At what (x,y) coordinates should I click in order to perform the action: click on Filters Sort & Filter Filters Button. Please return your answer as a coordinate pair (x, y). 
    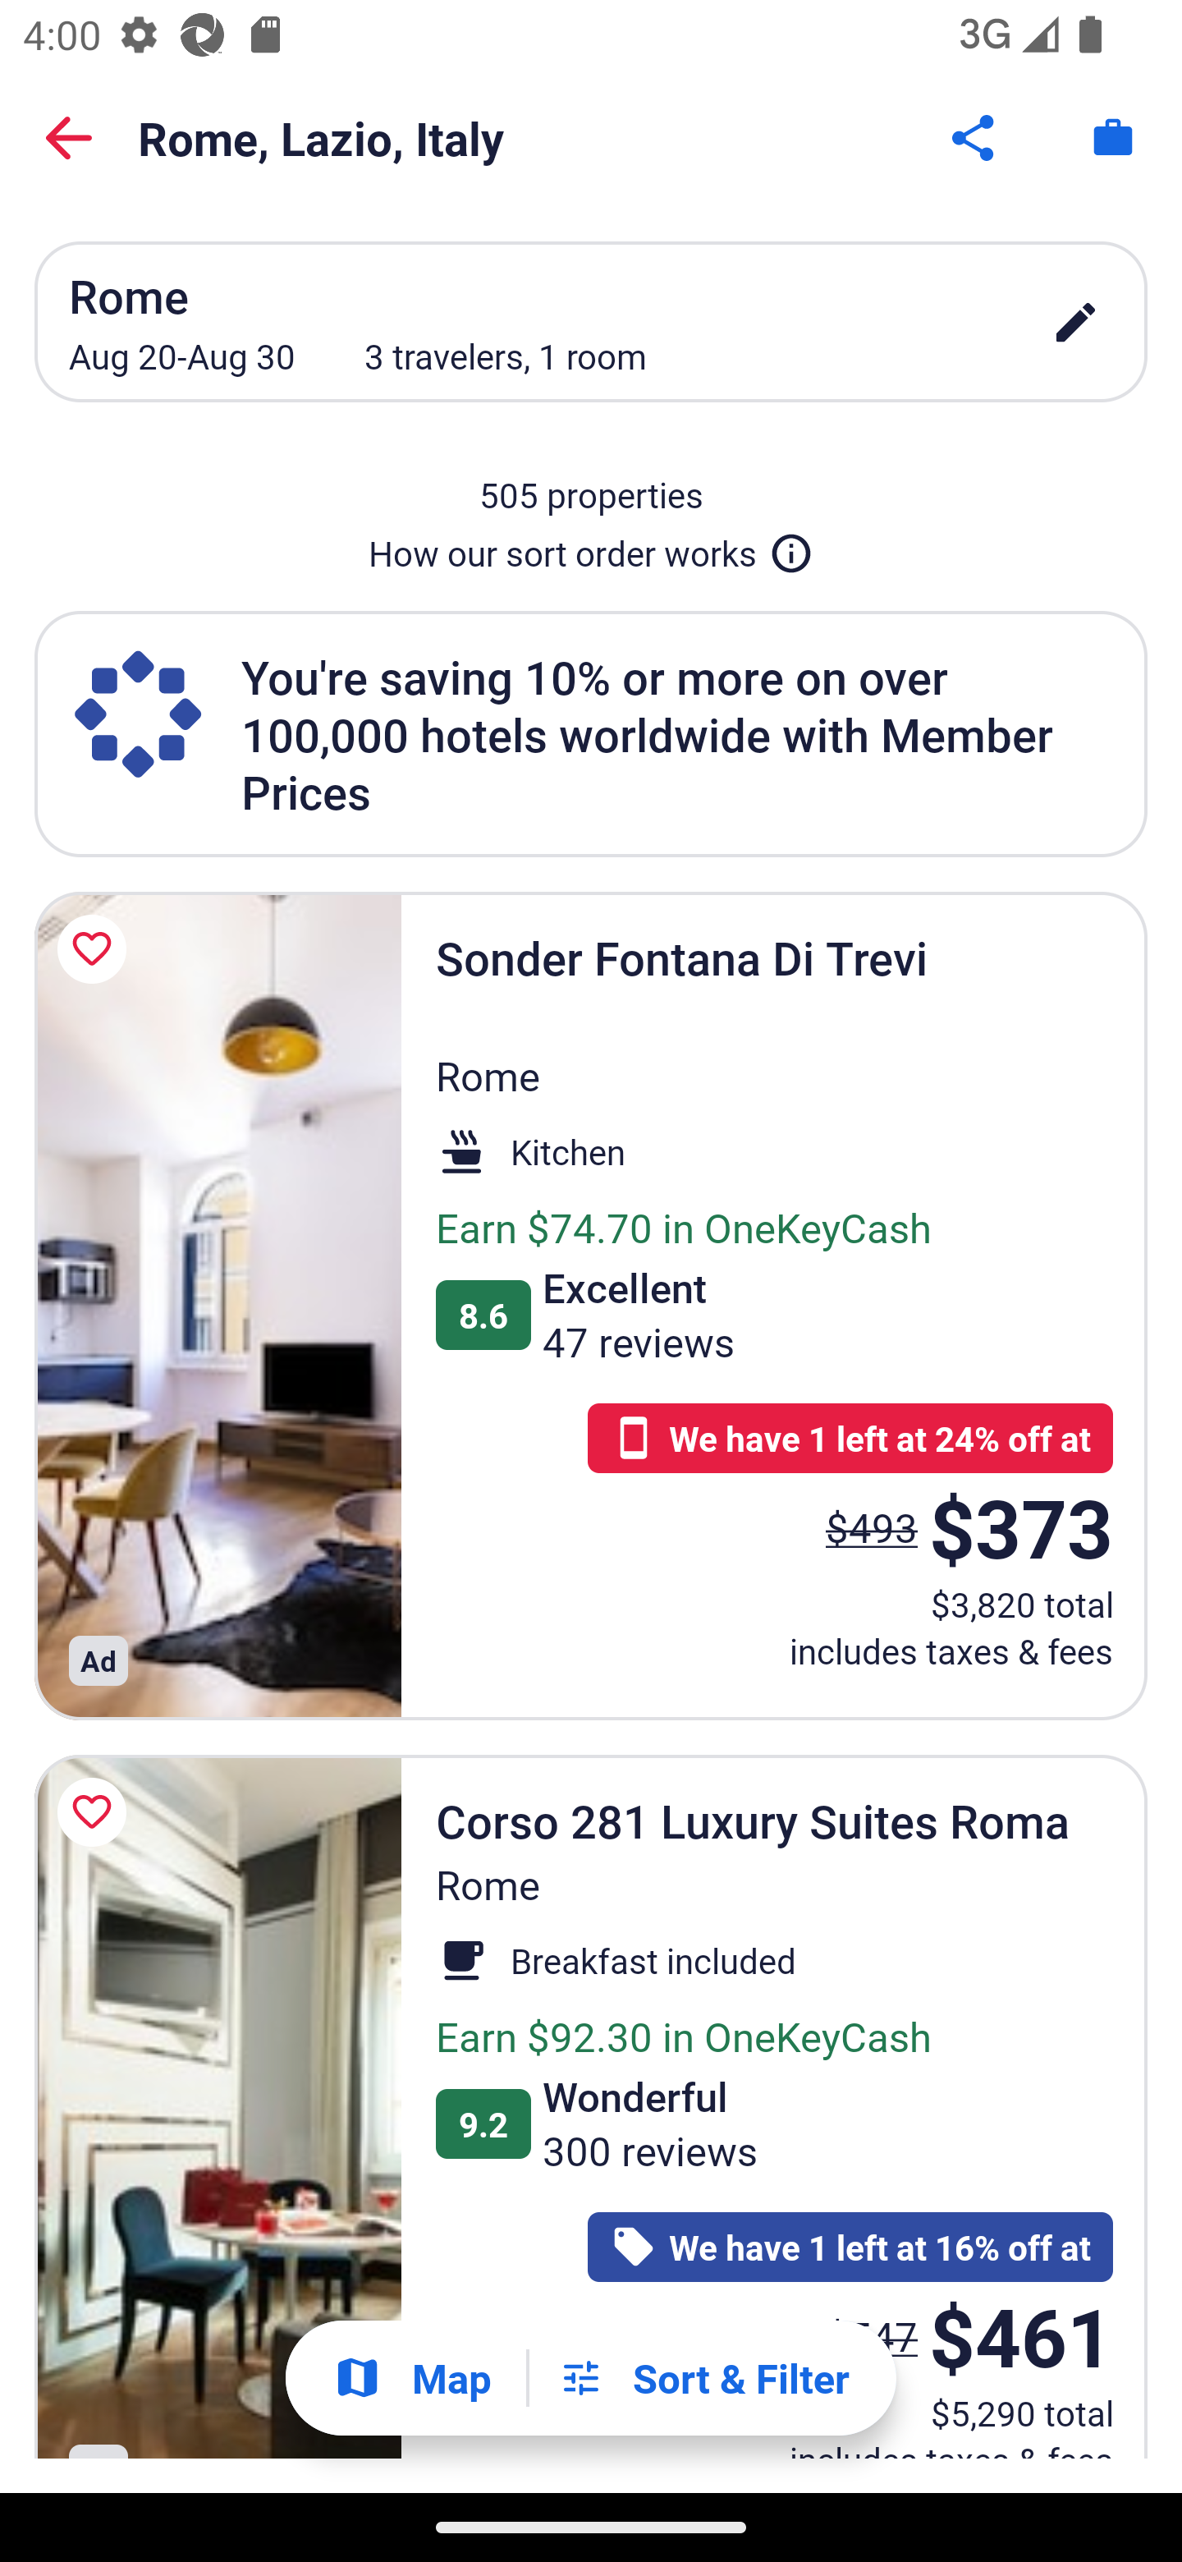
    Looking at the image, I should click on (703, 2378).